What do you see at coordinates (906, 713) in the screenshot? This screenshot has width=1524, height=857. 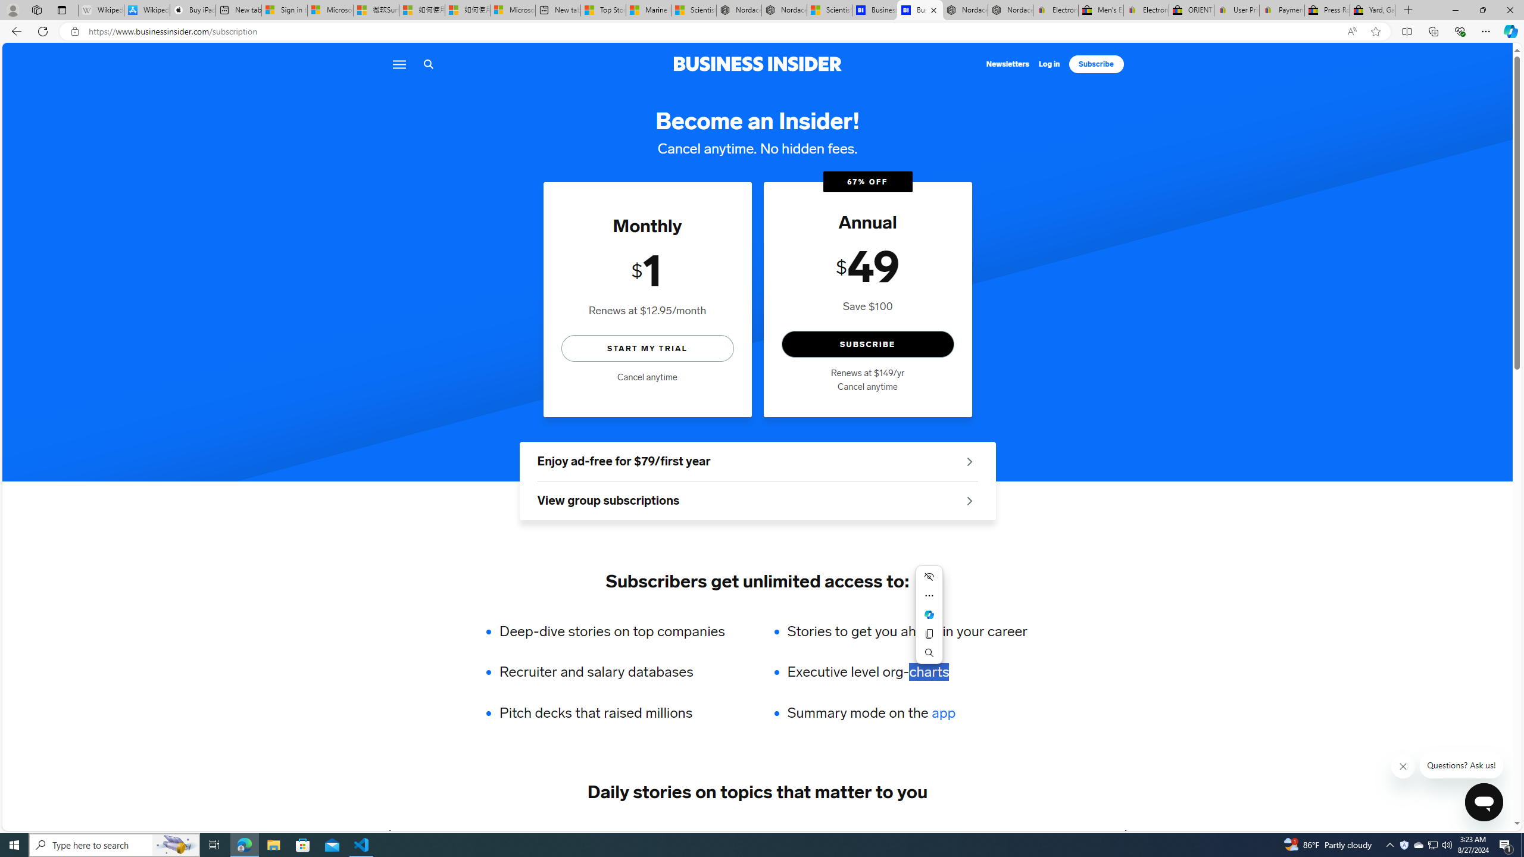 I see `Summary mode on the app` at bounding box center [906, 713].